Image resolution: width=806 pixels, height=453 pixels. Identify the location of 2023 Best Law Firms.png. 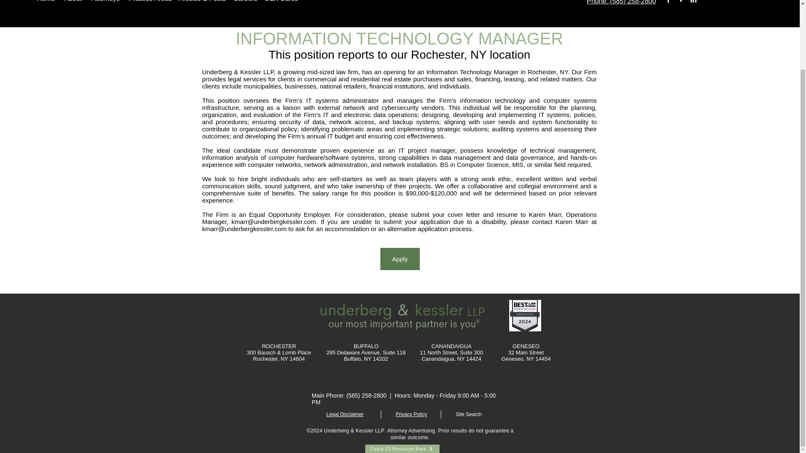
(525, 315).